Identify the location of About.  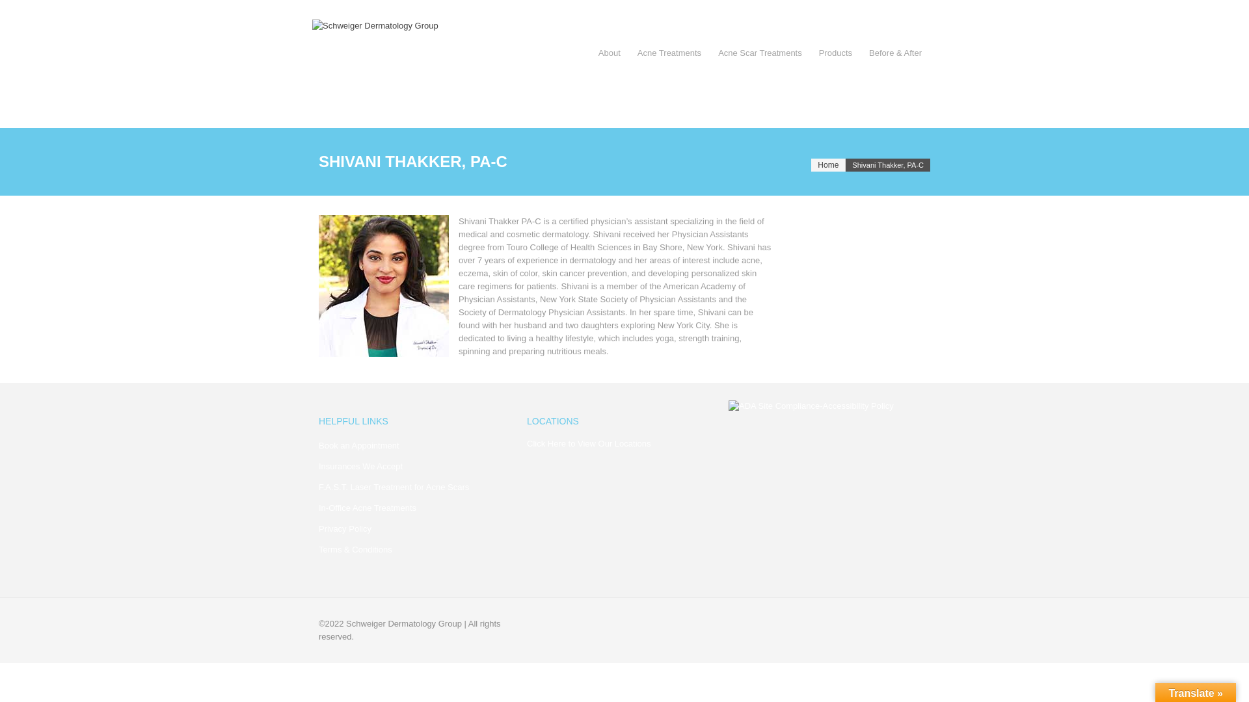
(609, 53).